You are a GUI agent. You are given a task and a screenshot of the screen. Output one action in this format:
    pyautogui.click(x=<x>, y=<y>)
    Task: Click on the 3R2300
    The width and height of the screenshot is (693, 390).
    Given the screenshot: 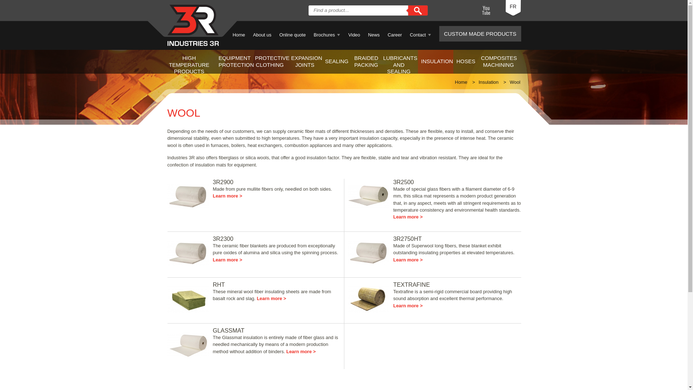 What is the action you would take?
    pyautogui.click(x=223, y=238)
    